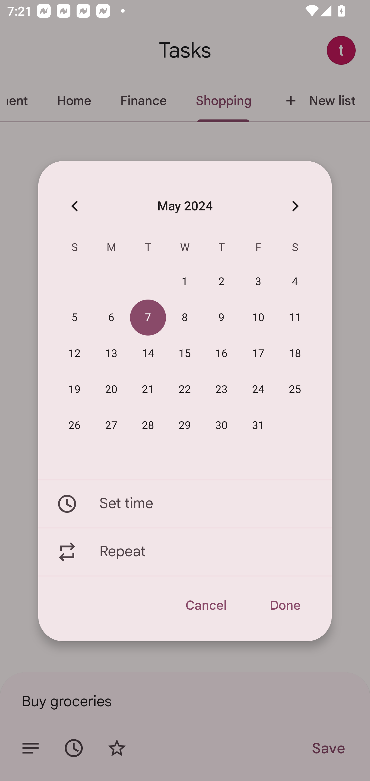 The image size is (370, 781). I want to click on 16 16 May 2024, so click(221, 354).